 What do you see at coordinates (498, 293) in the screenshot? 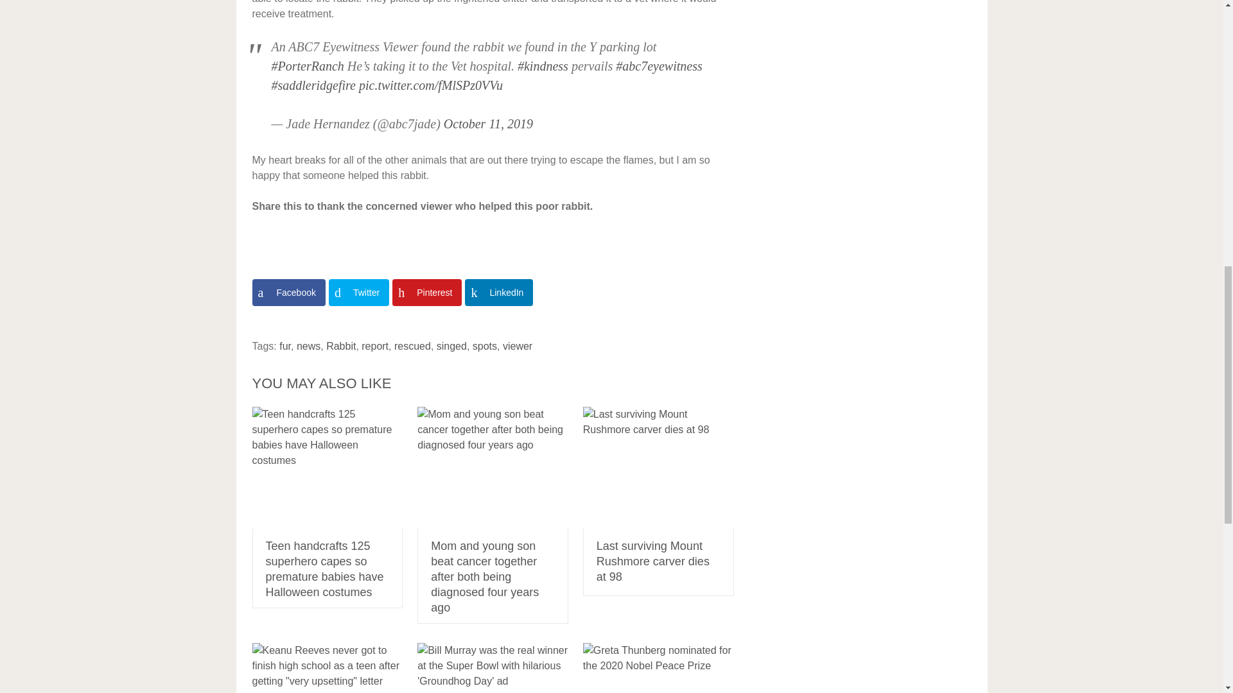
I see `Share on LinkedIn` at bounding box center [498, 293].